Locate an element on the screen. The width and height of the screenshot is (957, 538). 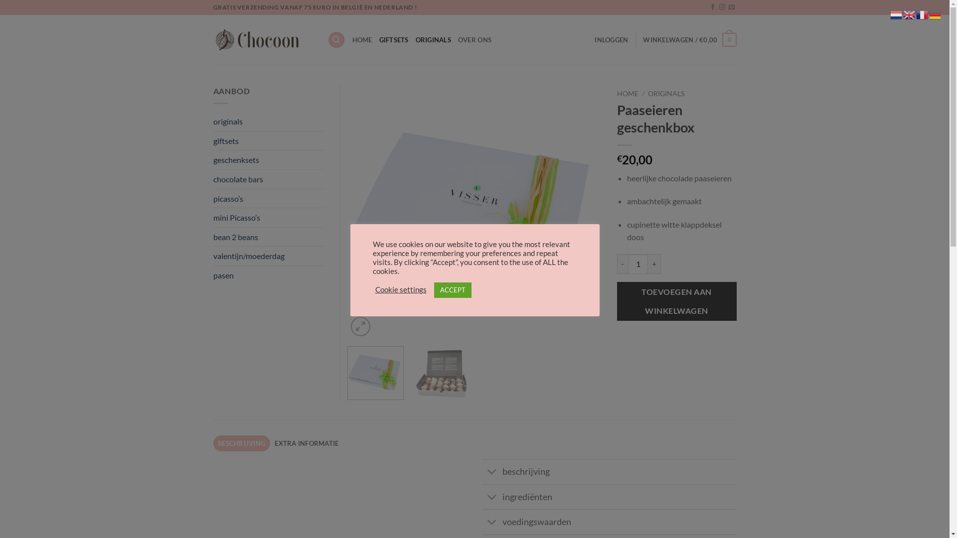
voedingswaarden is located at coordinates (610, 522).